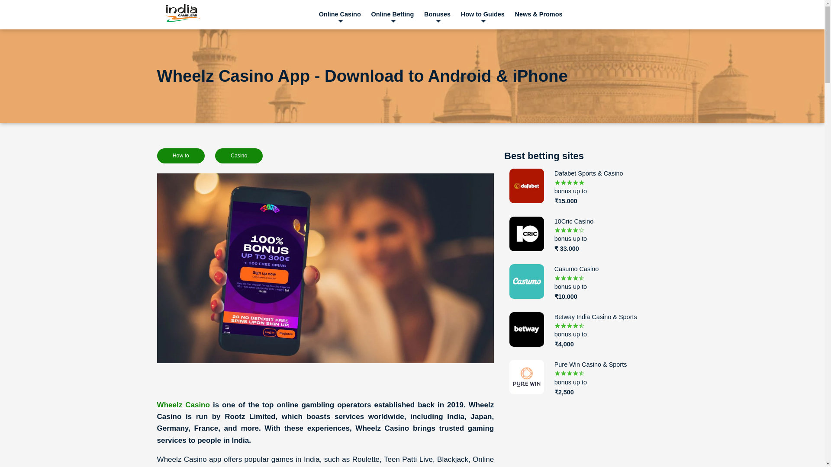 This screenshot has height=467, width=831. Describe the element at coordinates (392, 14) in the screenshot. I see `Online Betting` at that location.